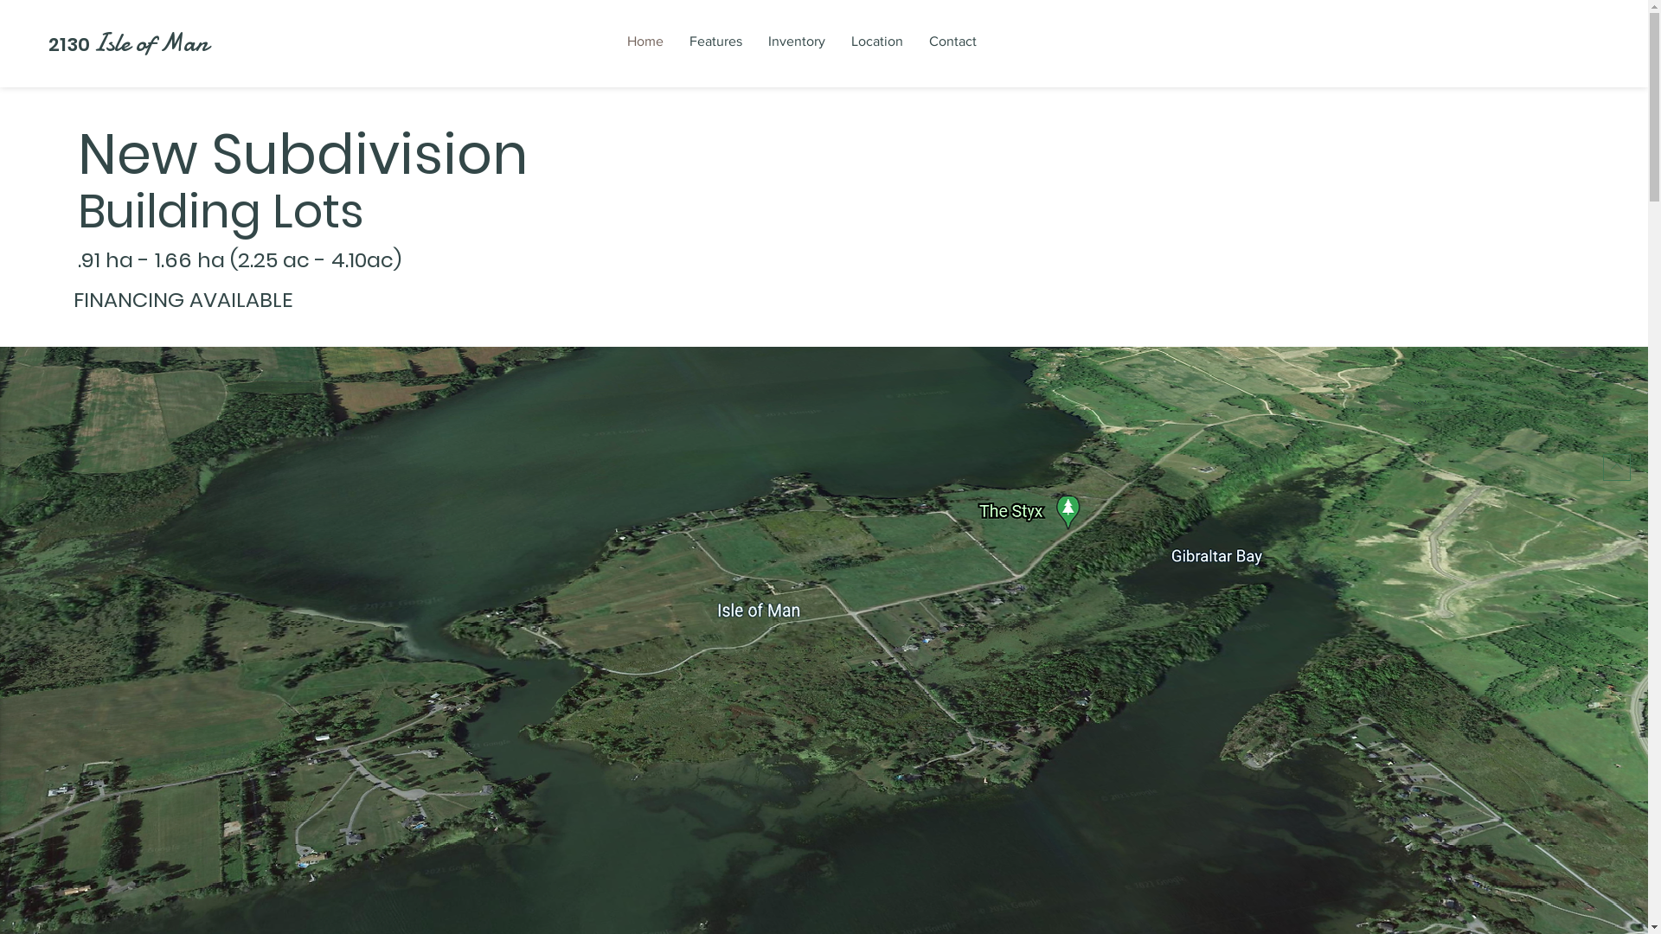  Describe the element at coordinates (716, 42) in the screenshot. I see `Features` at that location.